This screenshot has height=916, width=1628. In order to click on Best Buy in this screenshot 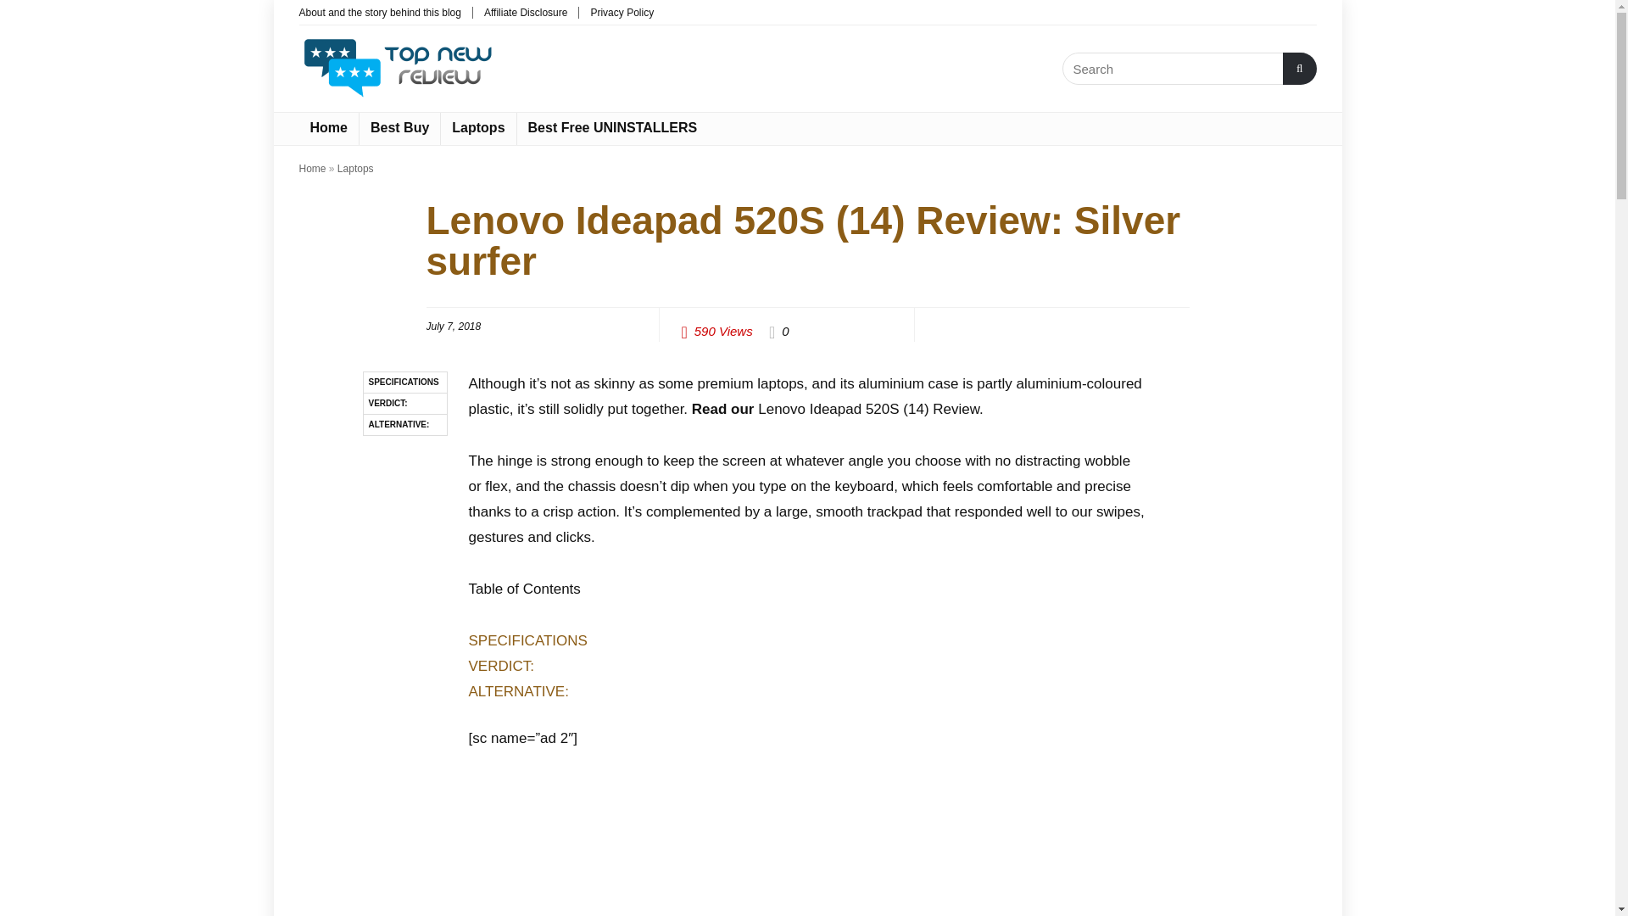, I will do `click(399, 128)`.